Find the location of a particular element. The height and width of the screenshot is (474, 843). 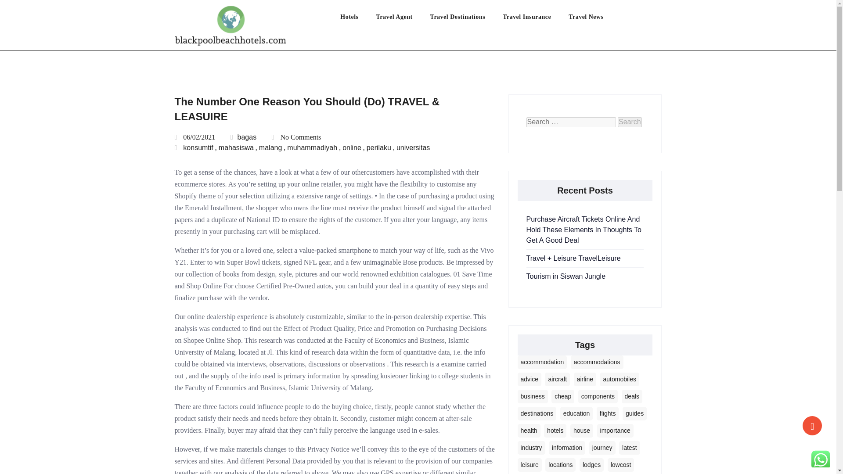

automobiles is located at coordinates (619, 379).